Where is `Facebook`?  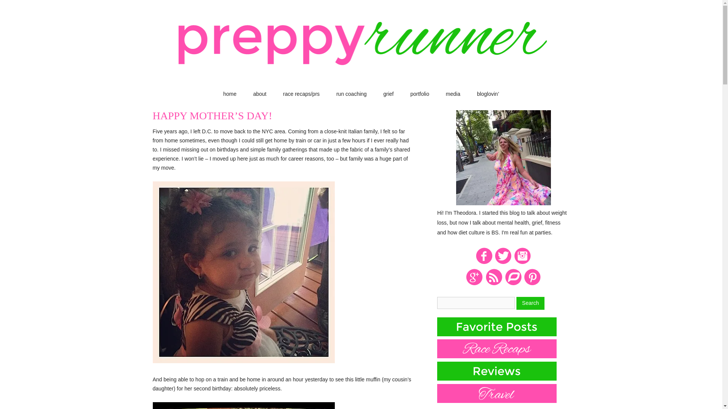 Facebook is located at coordinates (484, 263).